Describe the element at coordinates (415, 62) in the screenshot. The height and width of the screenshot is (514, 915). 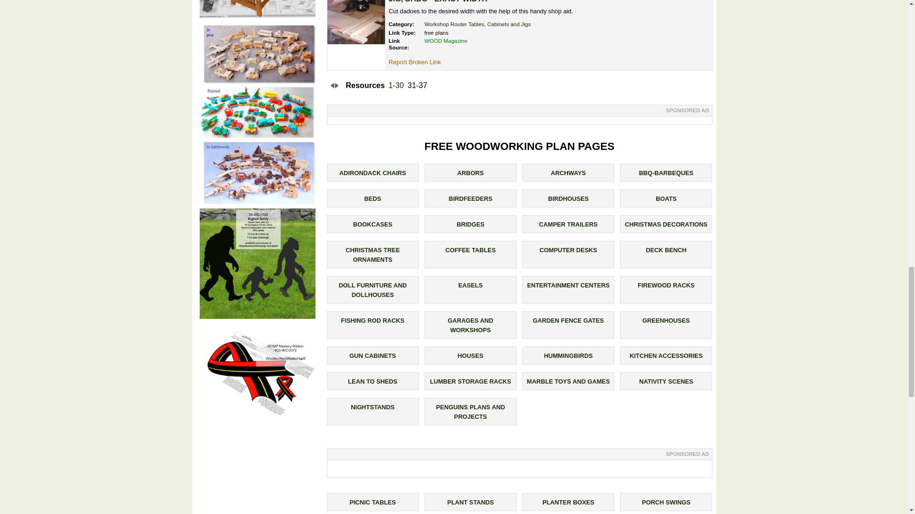
I see `Report Broken Link` at that location.